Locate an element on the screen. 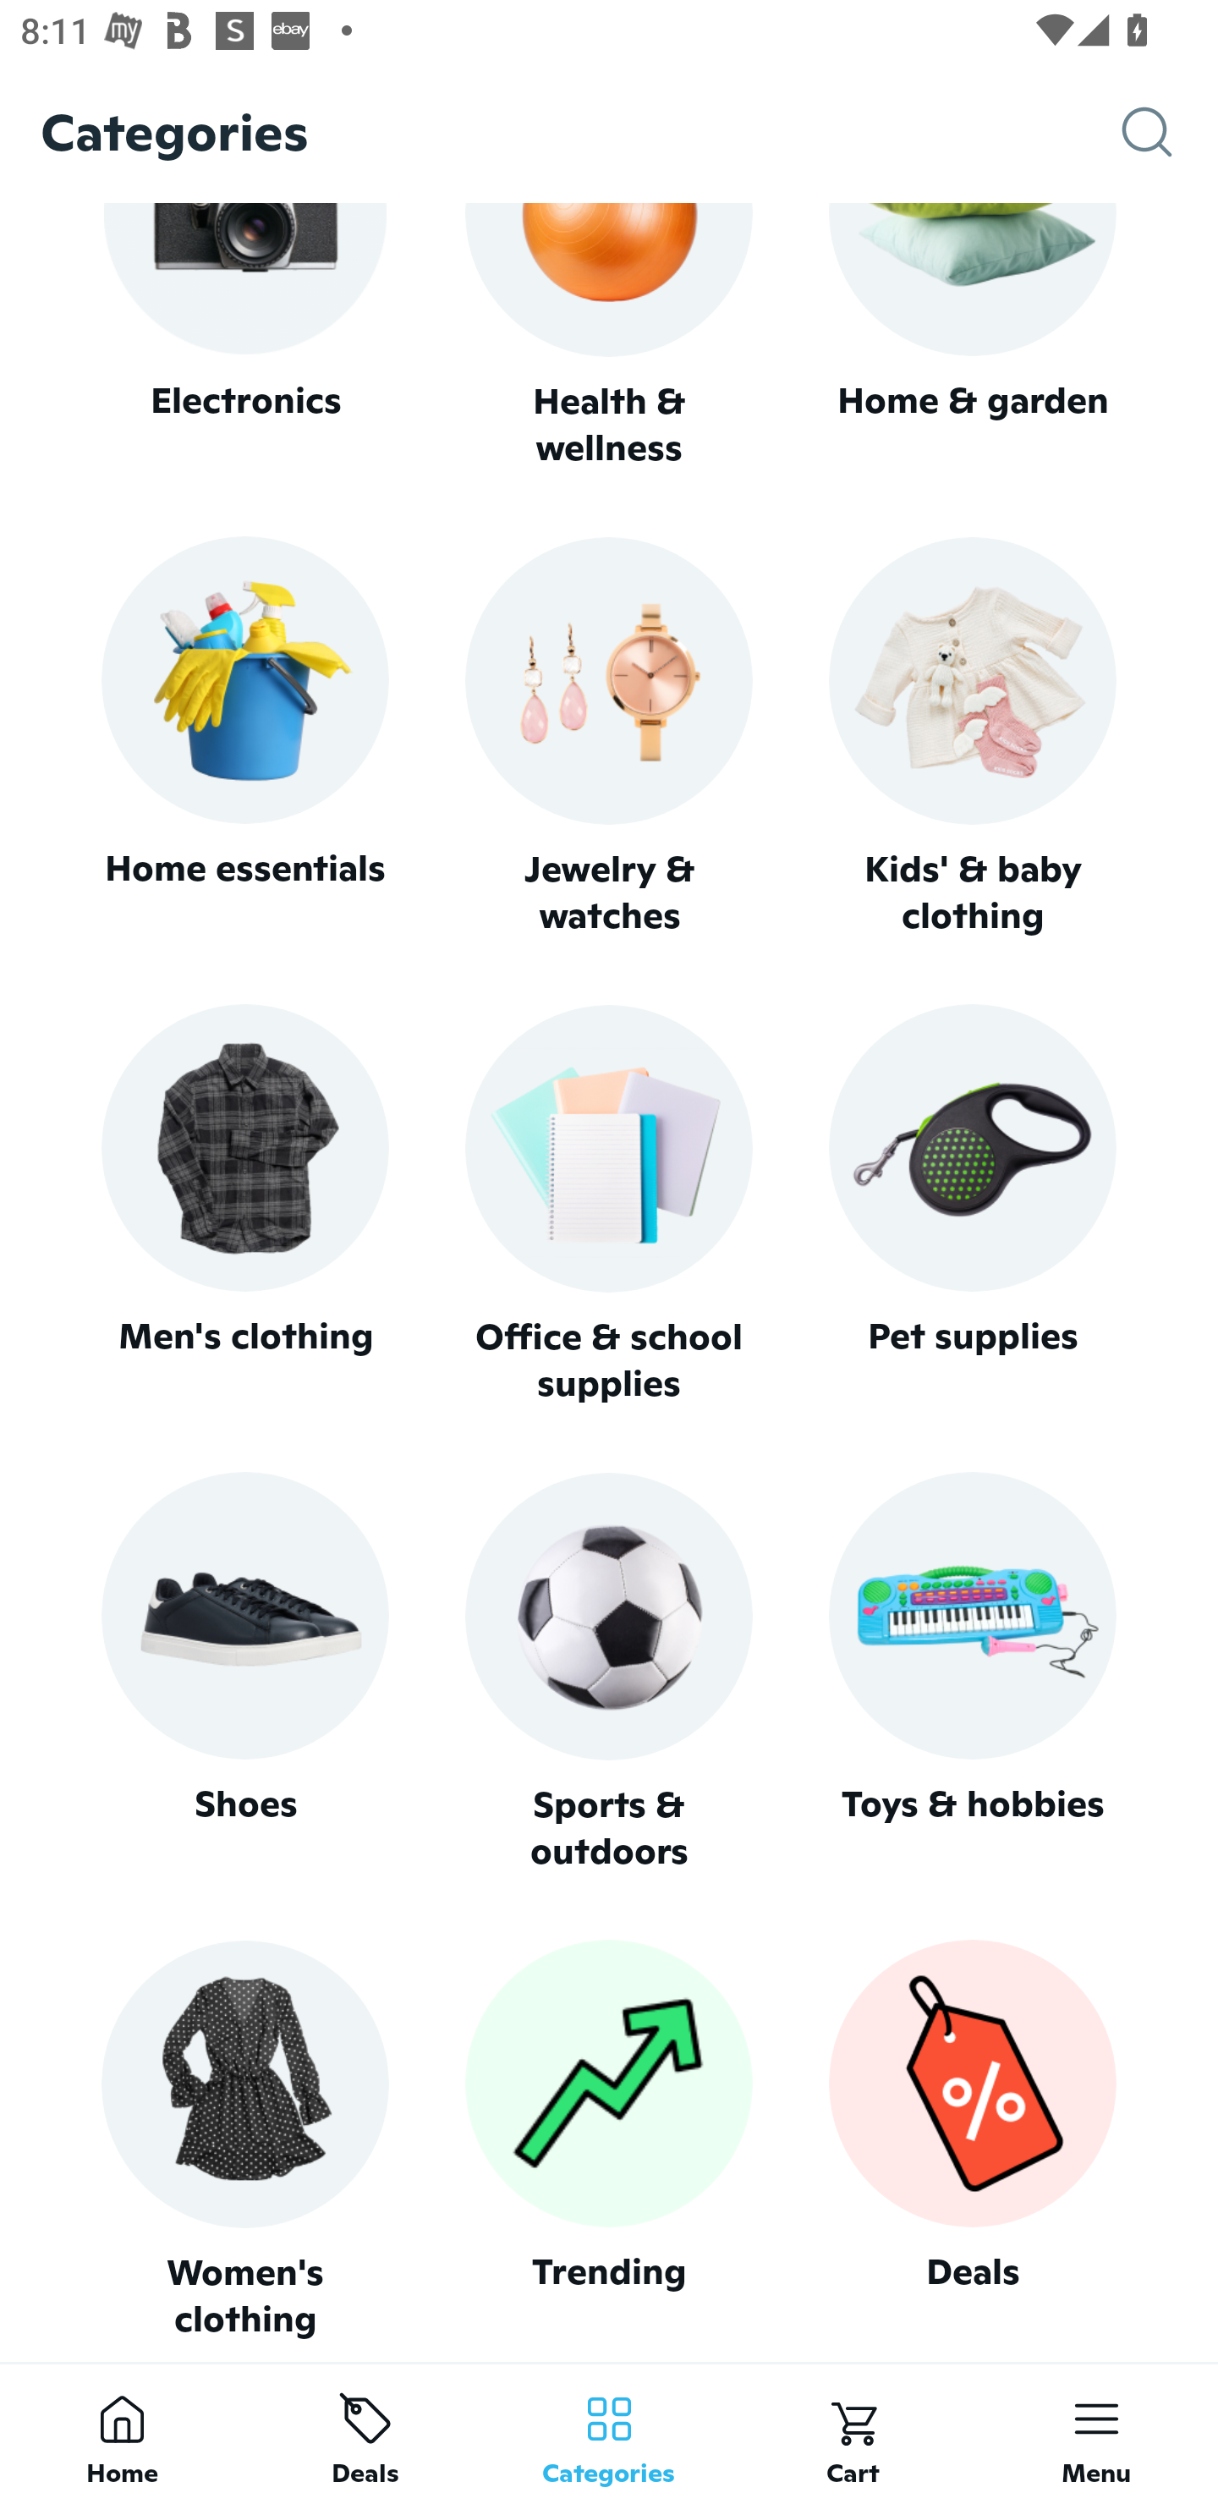 This screenshot has width=1218, height=2504. Electronics is located at coordinates (244, 337).